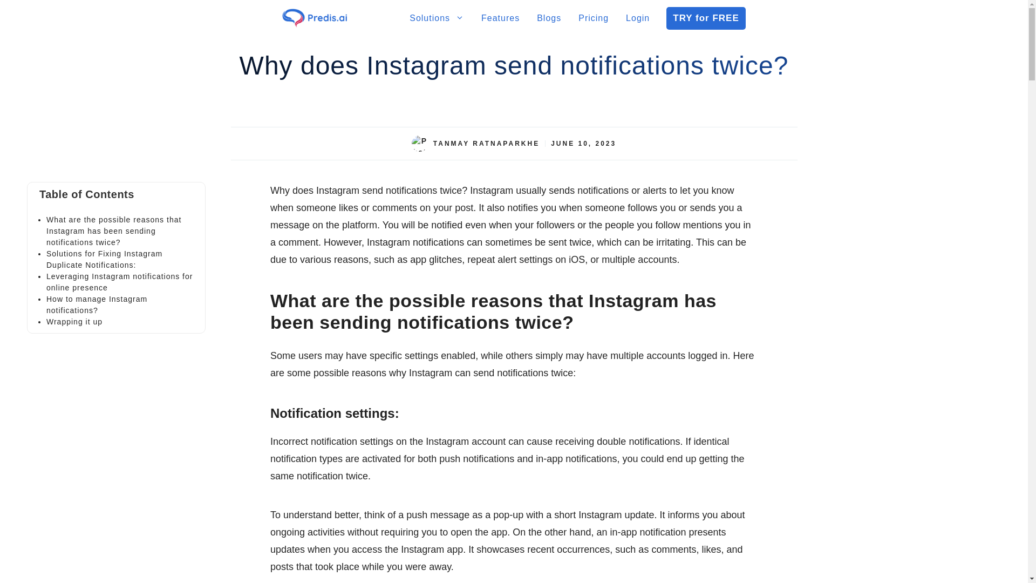  Describe the element at coordinates (74, 321) in the screenshot. I see `Wrapping it up` at that location.